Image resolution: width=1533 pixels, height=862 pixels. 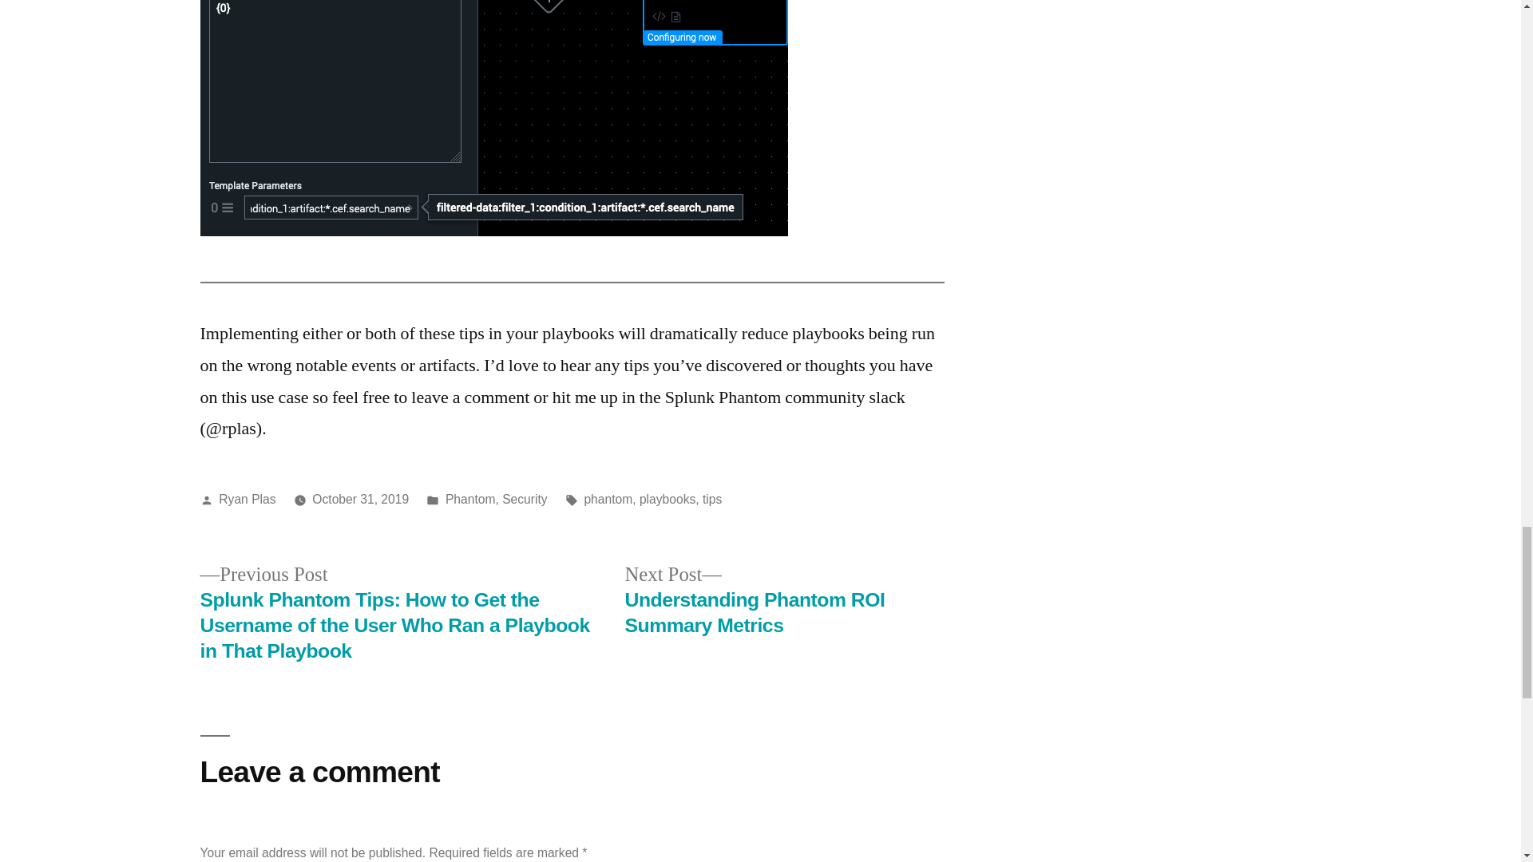 What do you see at coordinates (470, 498) in the screenshot?
I see `Phantom` at bounding box center [470, 498].